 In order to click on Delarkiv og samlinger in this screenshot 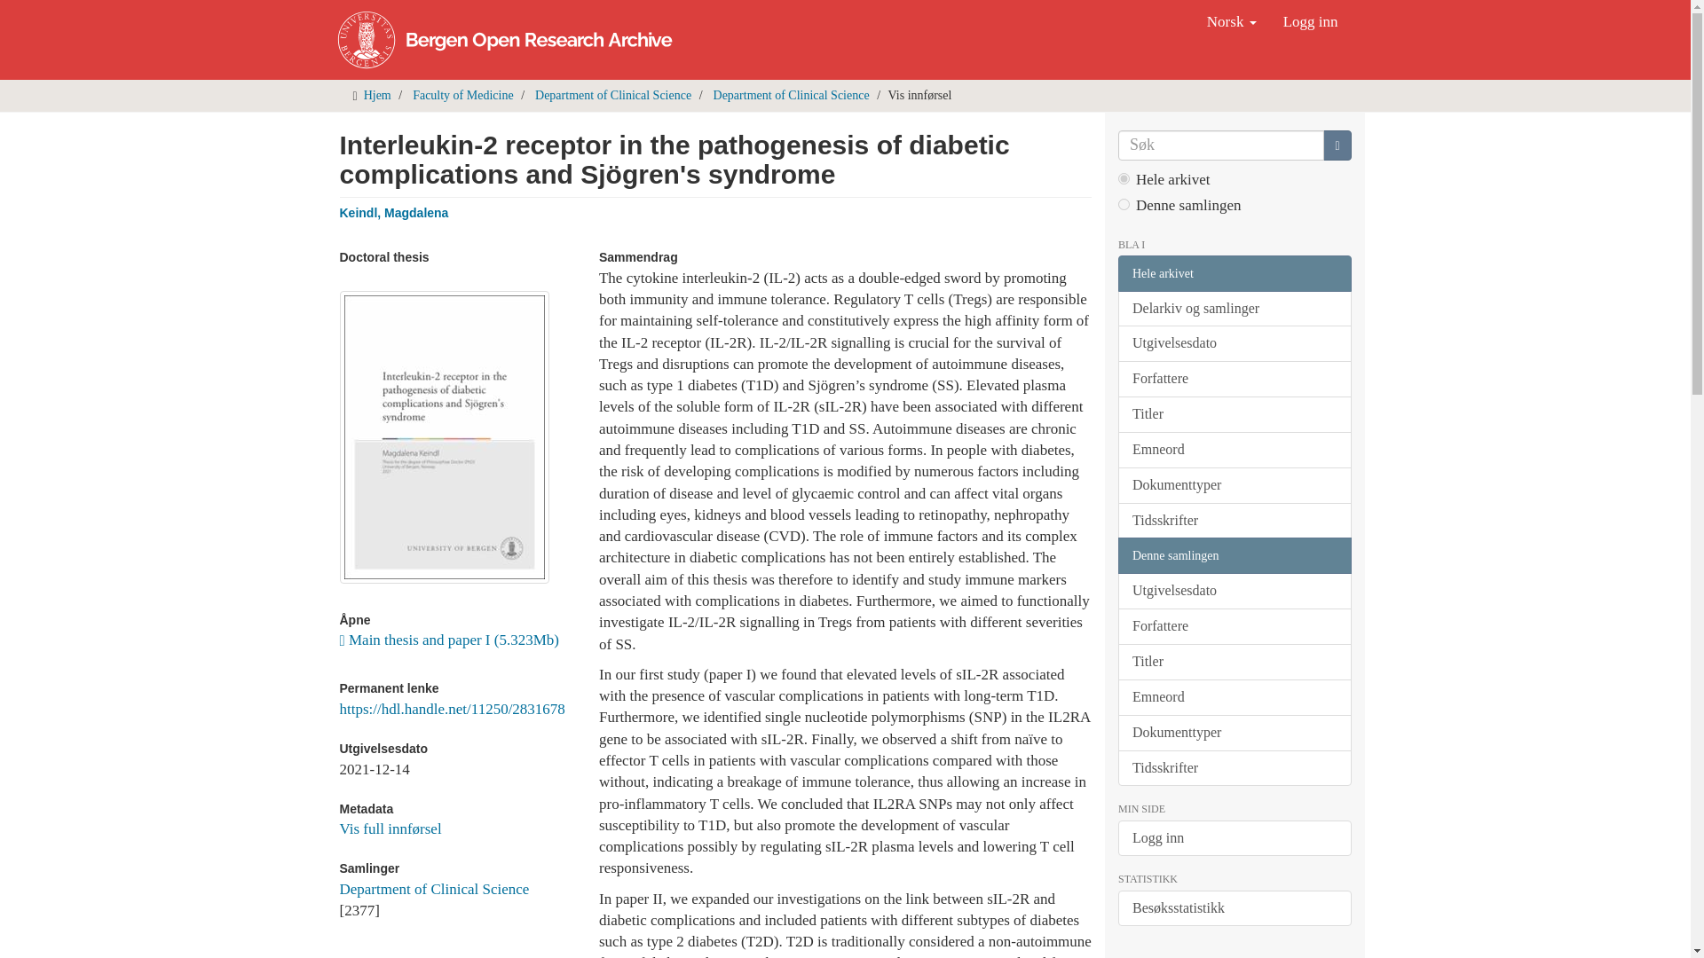, I will do `click(1234, 309)`.